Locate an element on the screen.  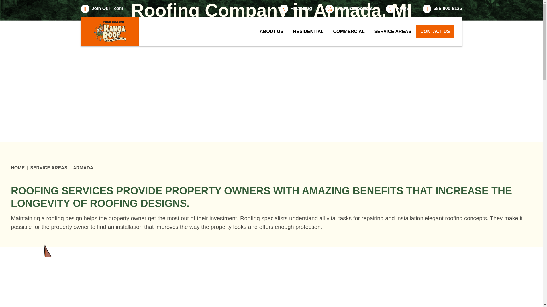
FAQS is located at coordinates (398, 9).